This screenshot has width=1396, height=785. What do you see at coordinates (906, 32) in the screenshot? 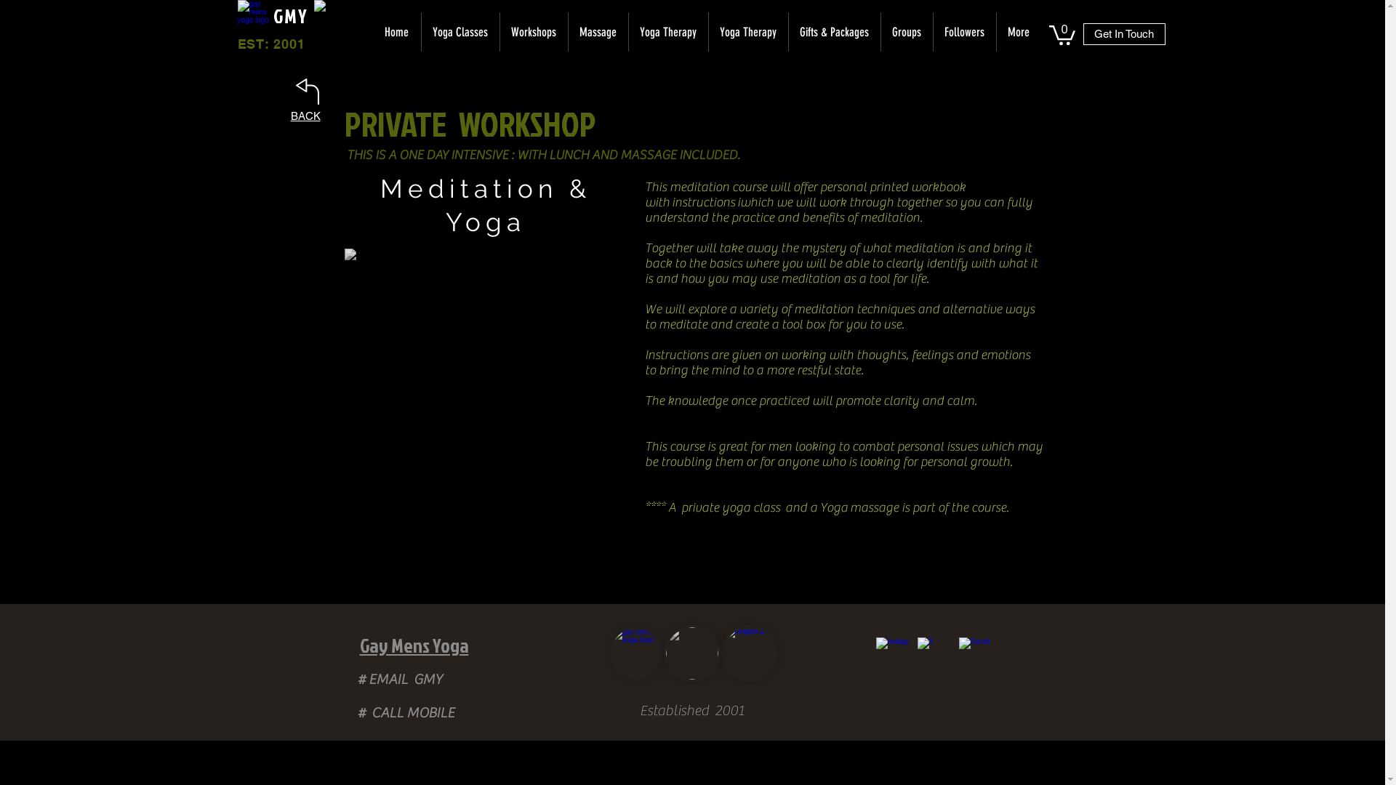
I see `Groups` at bounding box center [906, 32].